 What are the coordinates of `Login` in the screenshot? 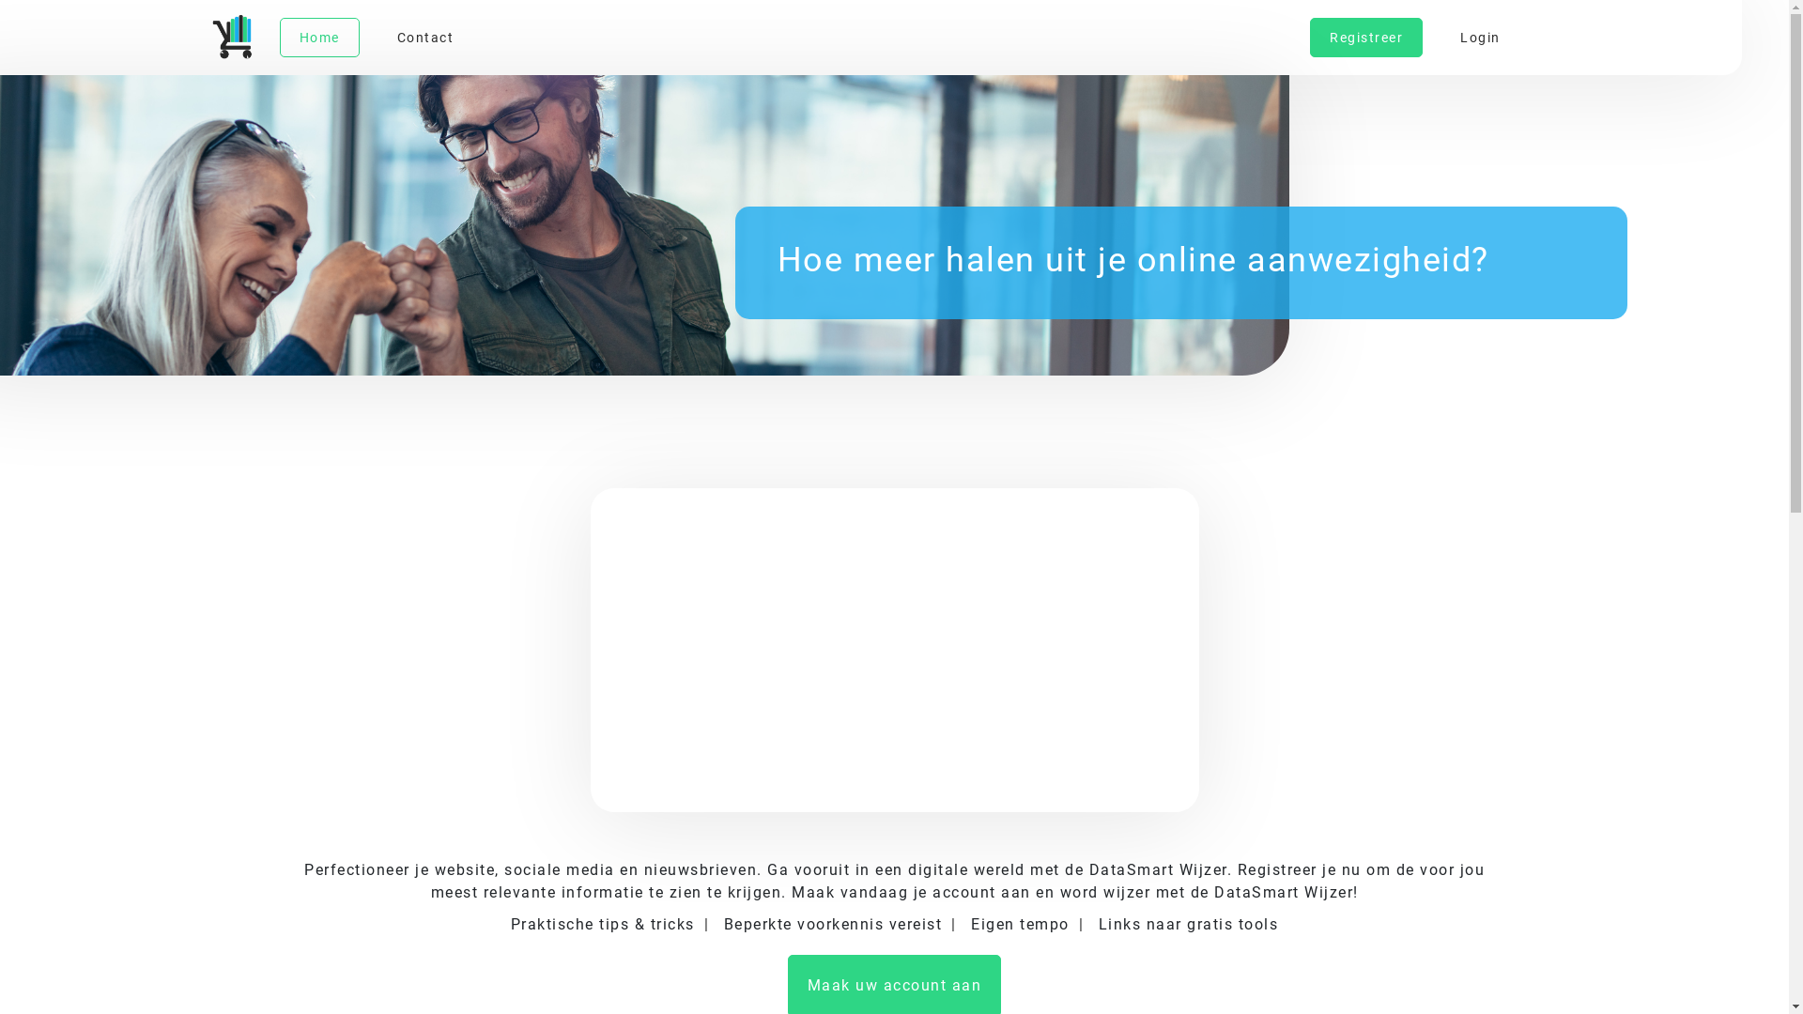 It's located at (1480, 38).